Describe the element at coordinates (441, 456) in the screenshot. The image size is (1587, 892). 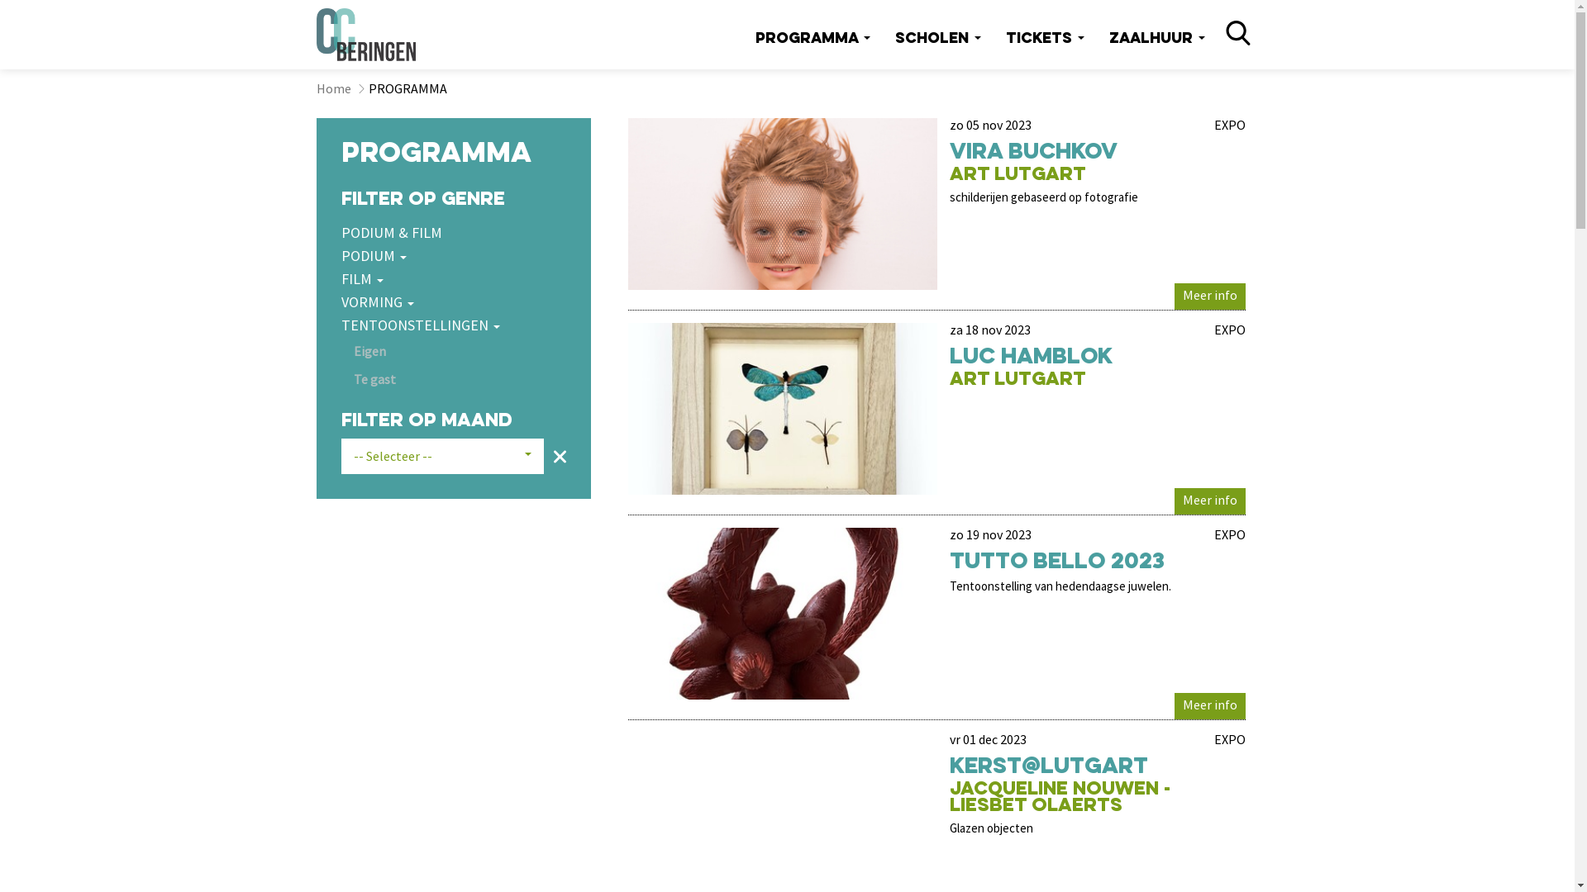
I see `-- Selecteer --` at that location.